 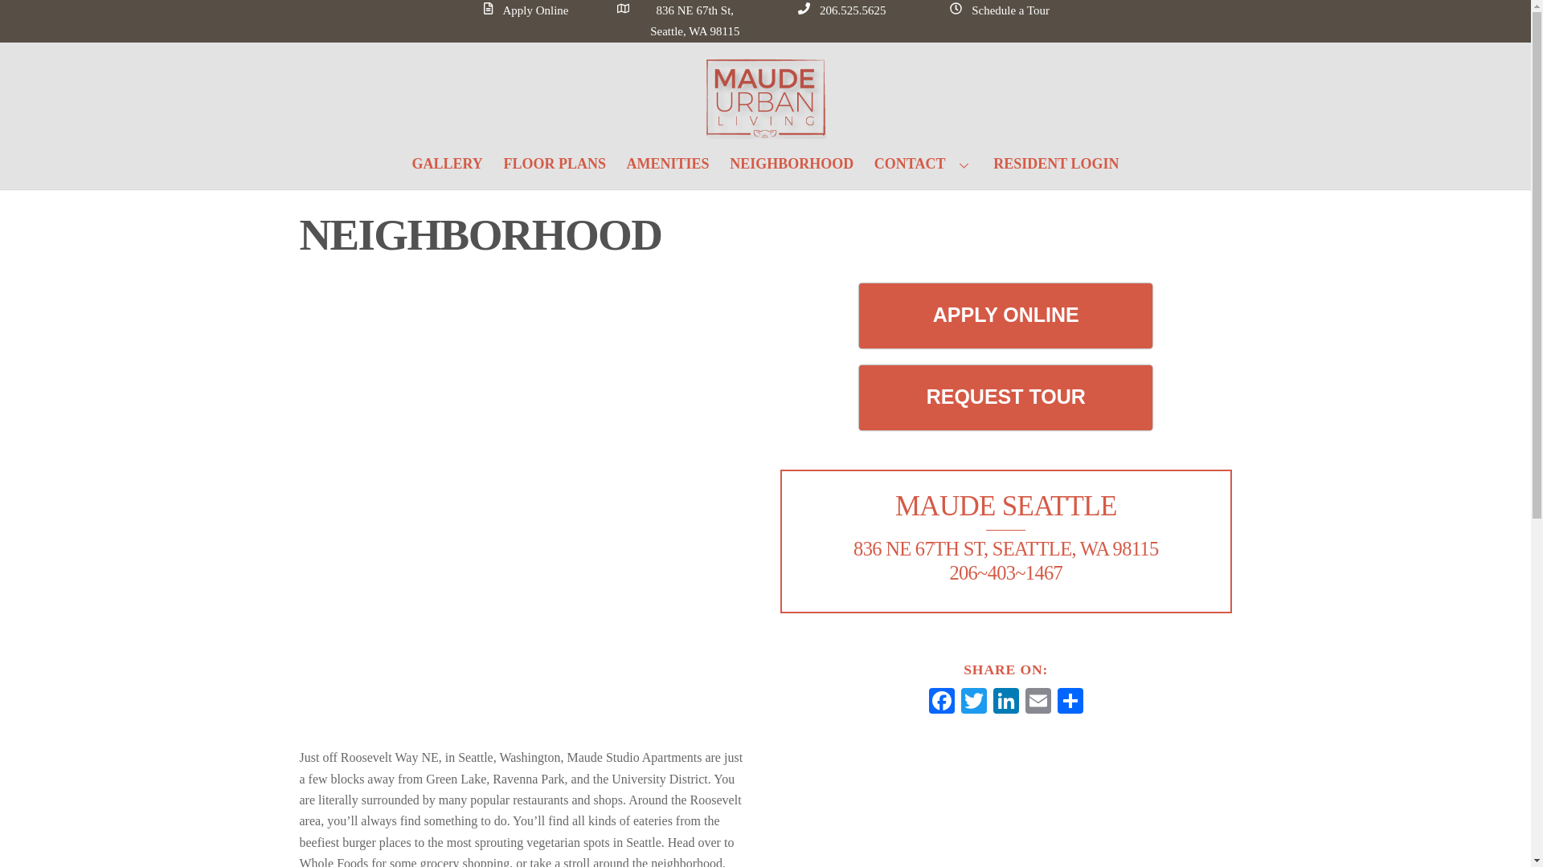 What do you see at coordinates (765, 132) in the screenshot?
I see `Maude Seattle` at bounding box center [765, 132].